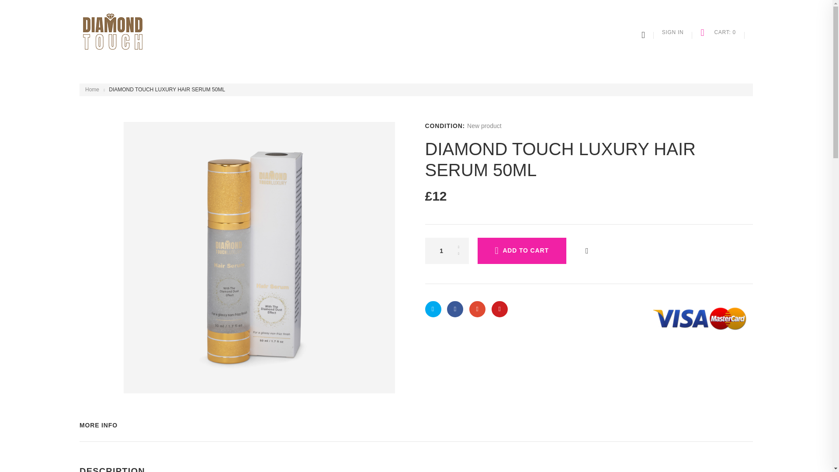 Image resolution: width=839 pixels, height=472 pixels. I want to click on ADD TO CART, so click(521, 251).